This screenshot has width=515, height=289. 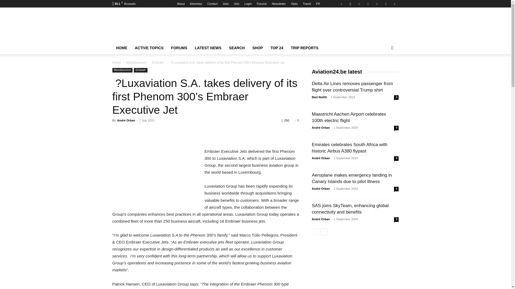 What do you see at coordinates (237, 4) in the screenshot?
I see `Join` at bounding box center [237, 4].